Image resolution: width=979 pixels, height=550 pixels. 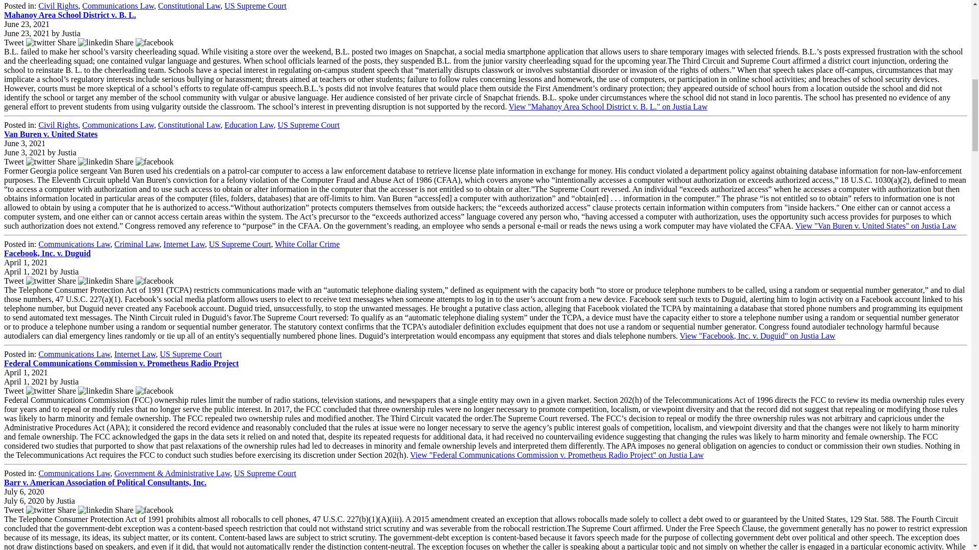 What do you see at coordinates (189, 6) in the screenshot?
I see `View all posts in Constitutional Law` at bounding box center [189, 6].